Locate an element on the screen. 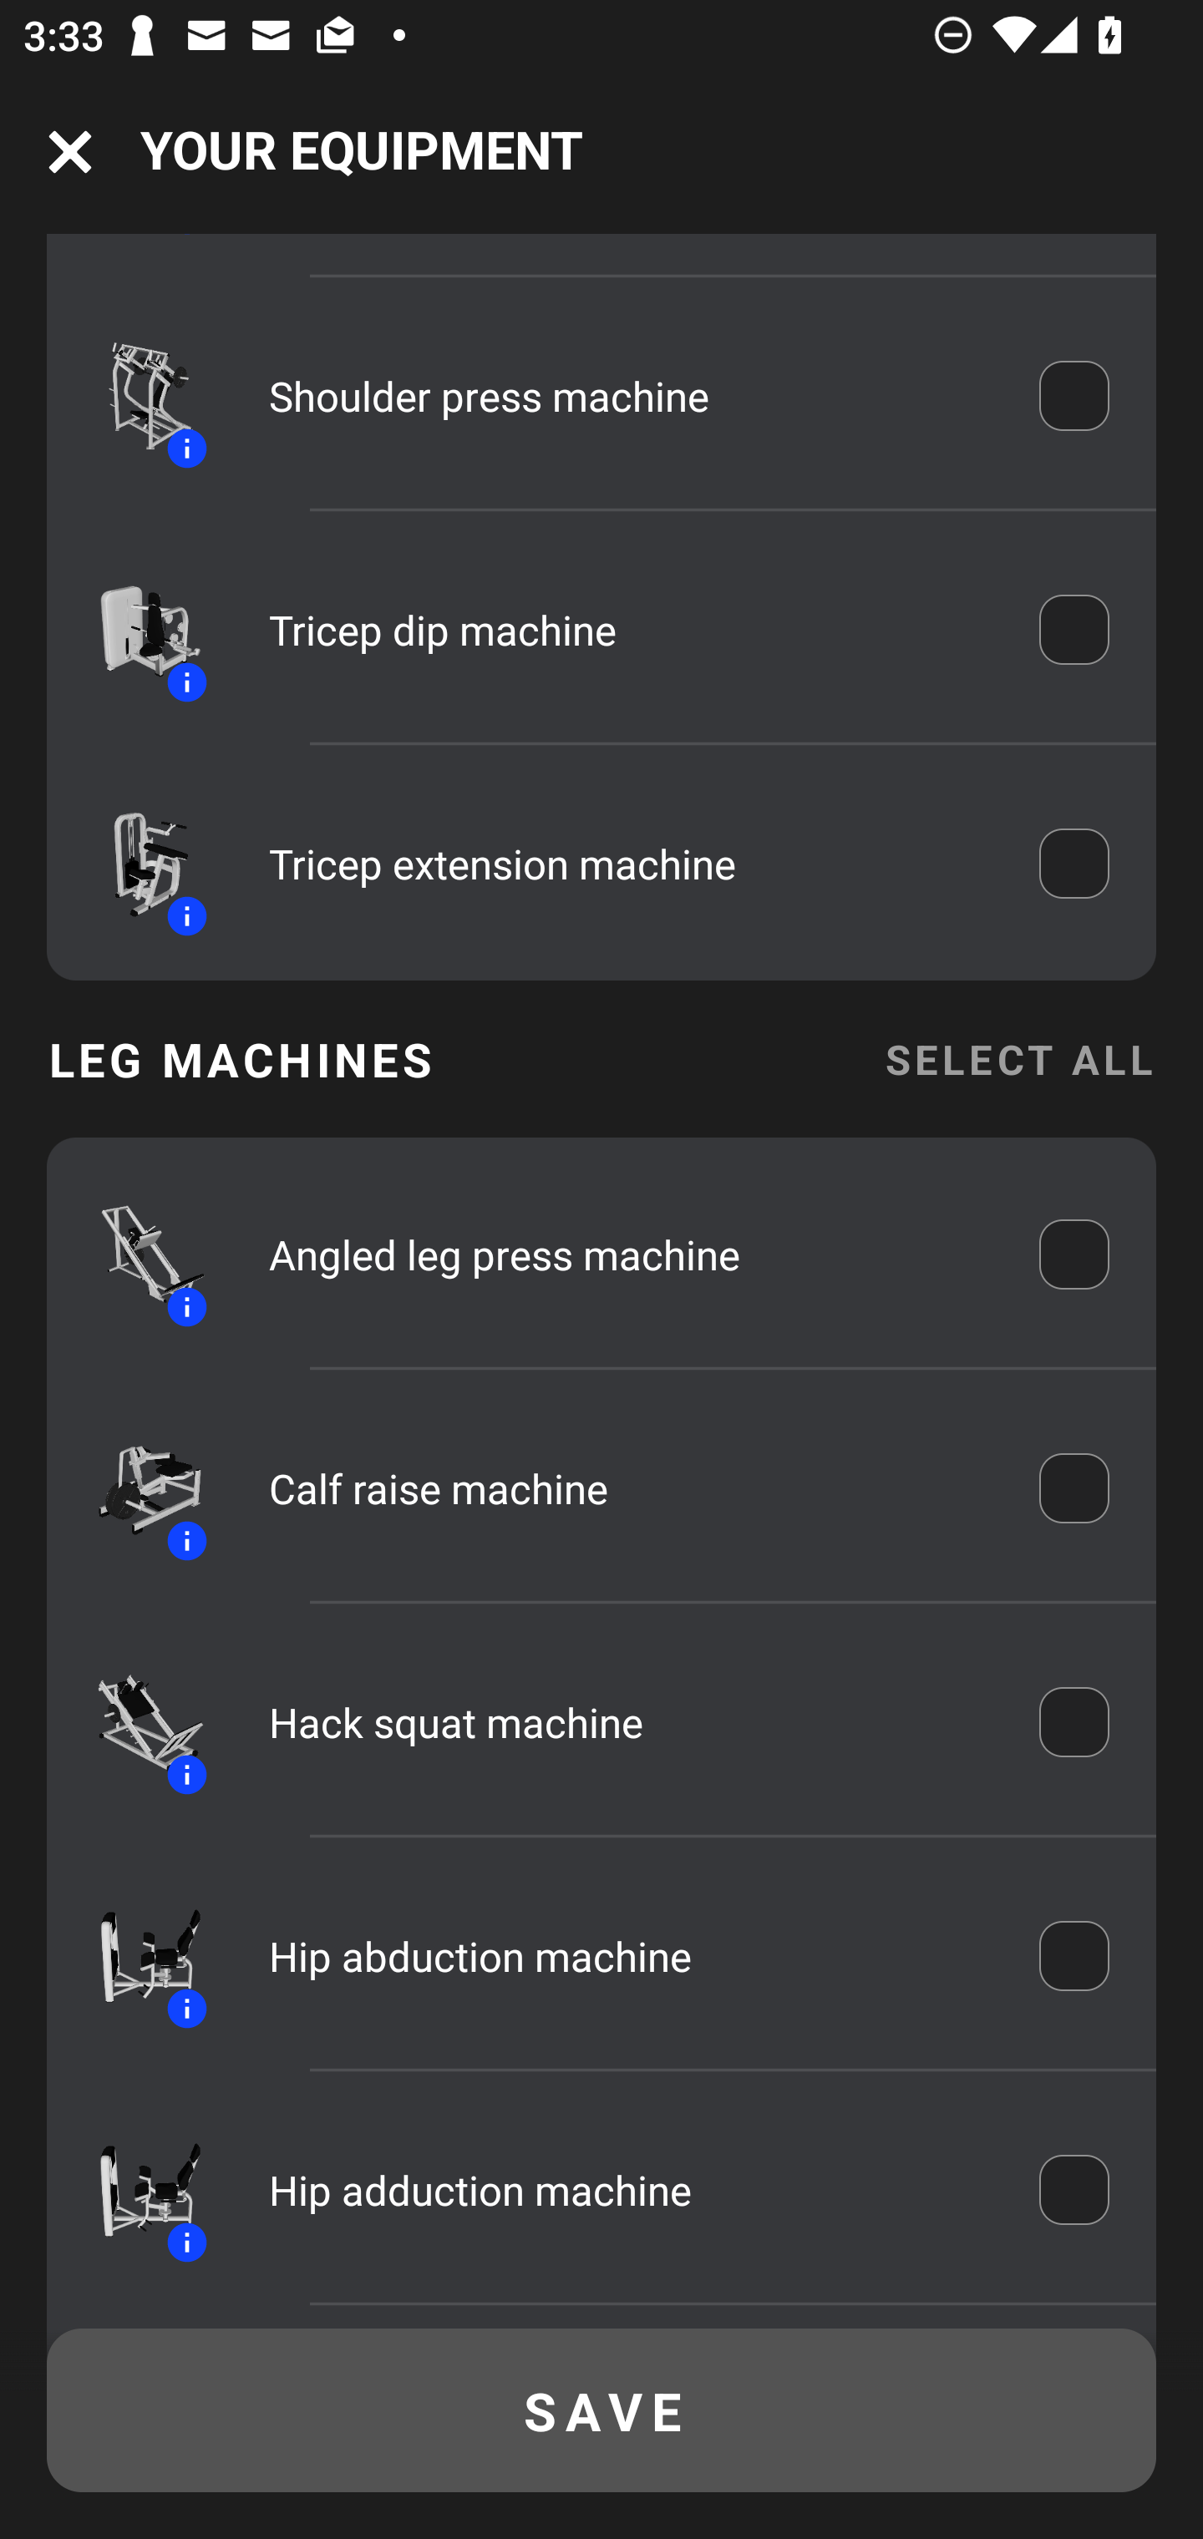  Angled leg press machine is located at coordinates (631, 1254).